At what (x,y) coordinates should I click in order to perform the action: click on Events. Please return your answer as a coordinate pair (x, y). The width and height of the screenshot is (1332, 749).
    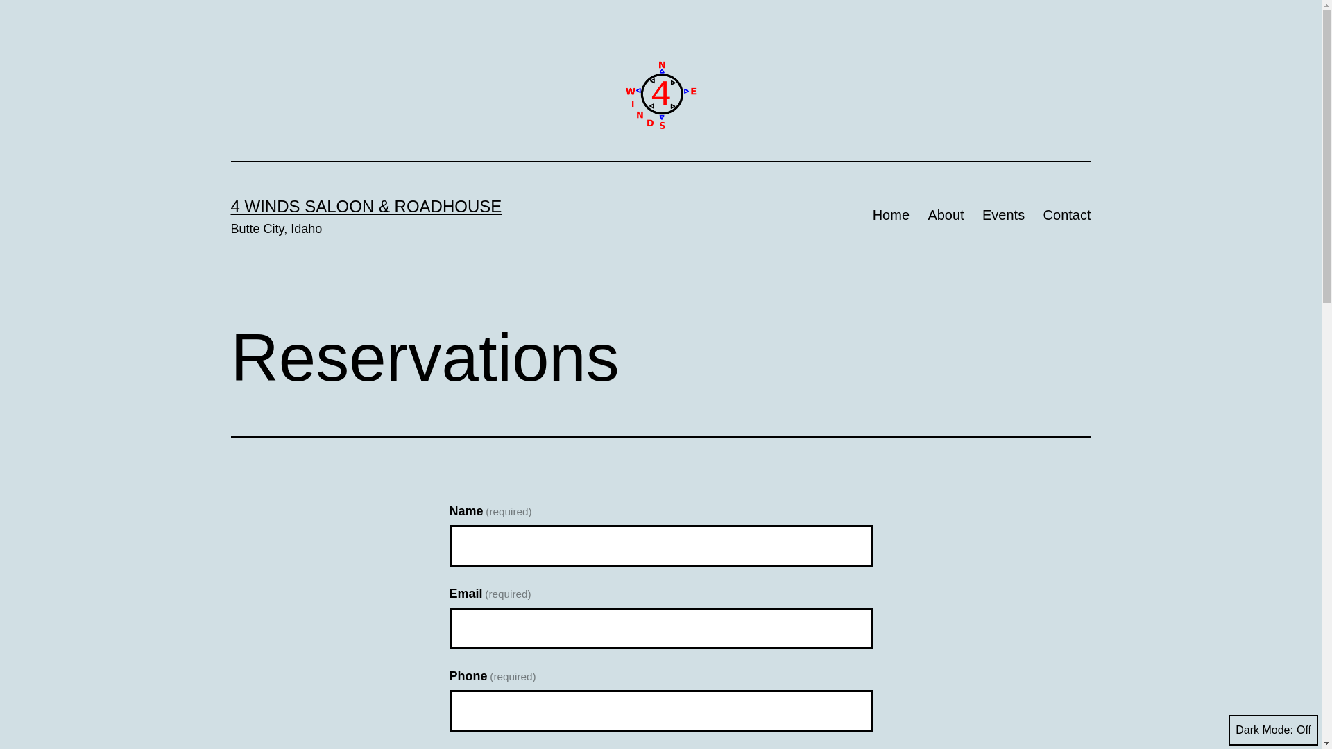
    Looking at the image, I should click on (1004, 215).